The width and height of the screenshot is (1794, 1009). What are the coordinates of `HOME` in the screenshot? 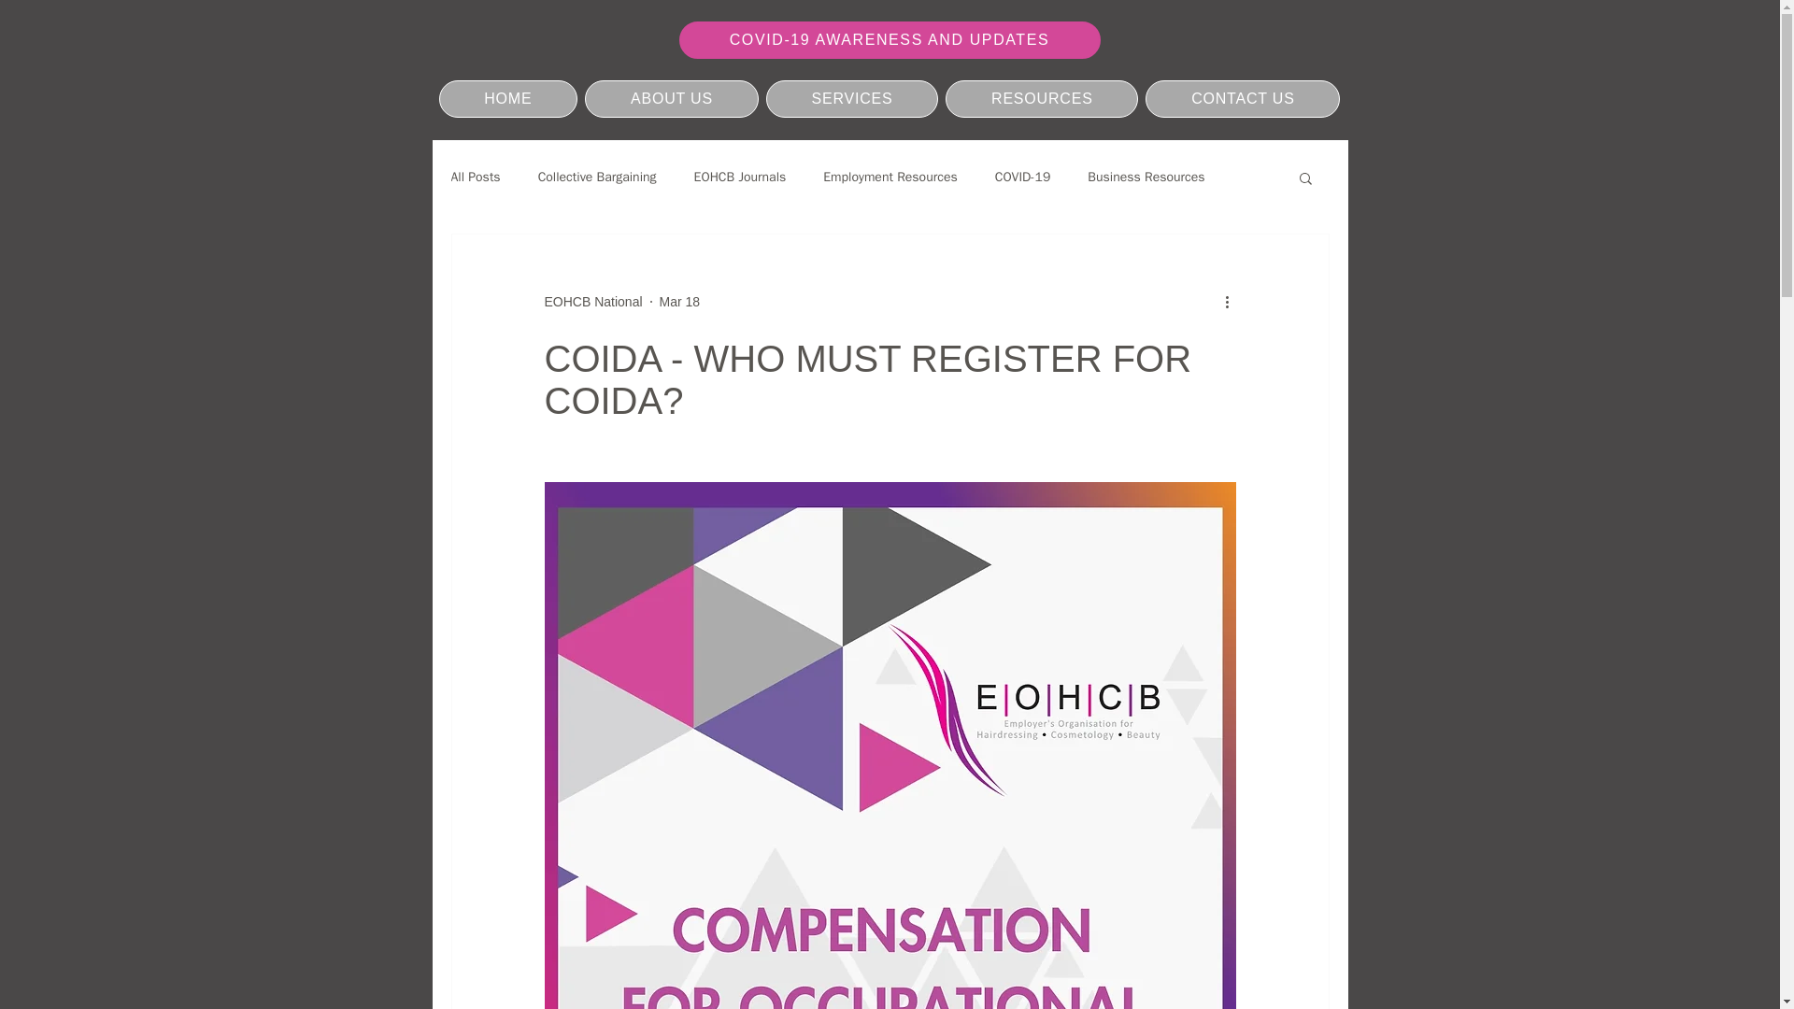 It's located at (508, 99).